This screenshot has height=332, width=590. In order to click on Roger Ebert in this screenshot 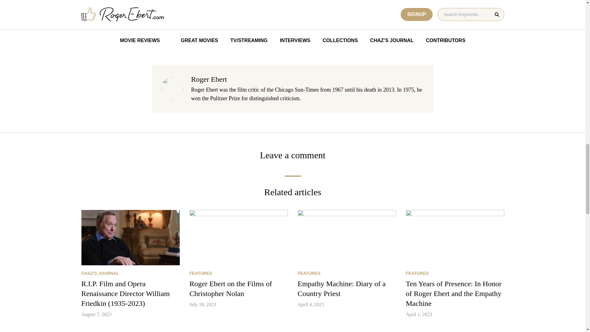, I will do `click(209, 79)`.